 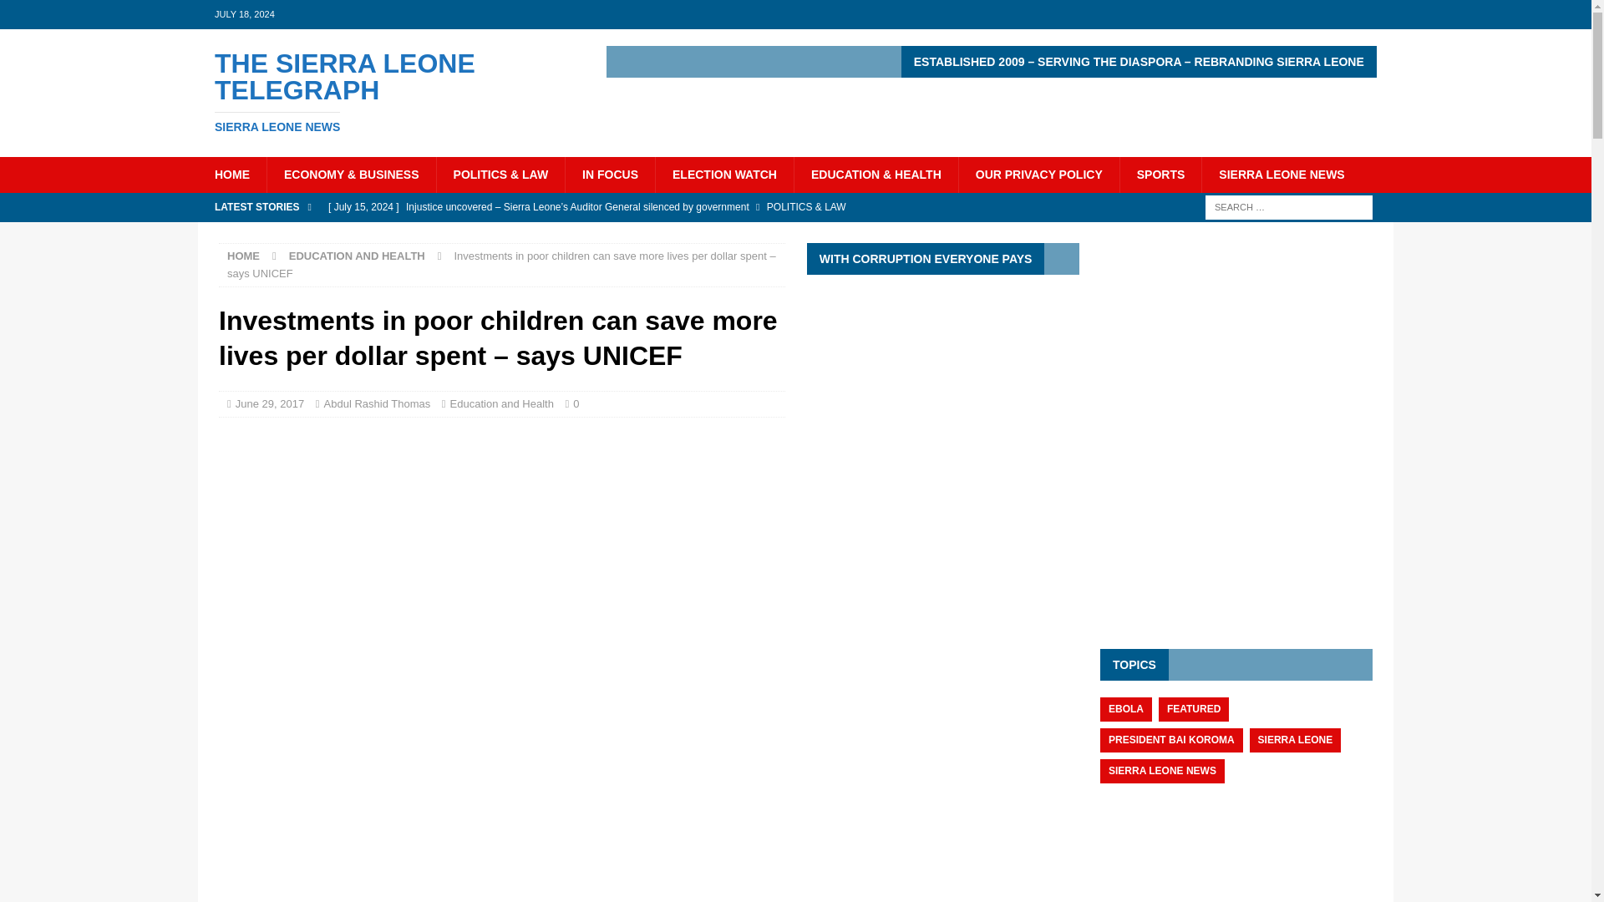 I want to click on EDUCATION AND HEALTH, so click(x=356, y=256).